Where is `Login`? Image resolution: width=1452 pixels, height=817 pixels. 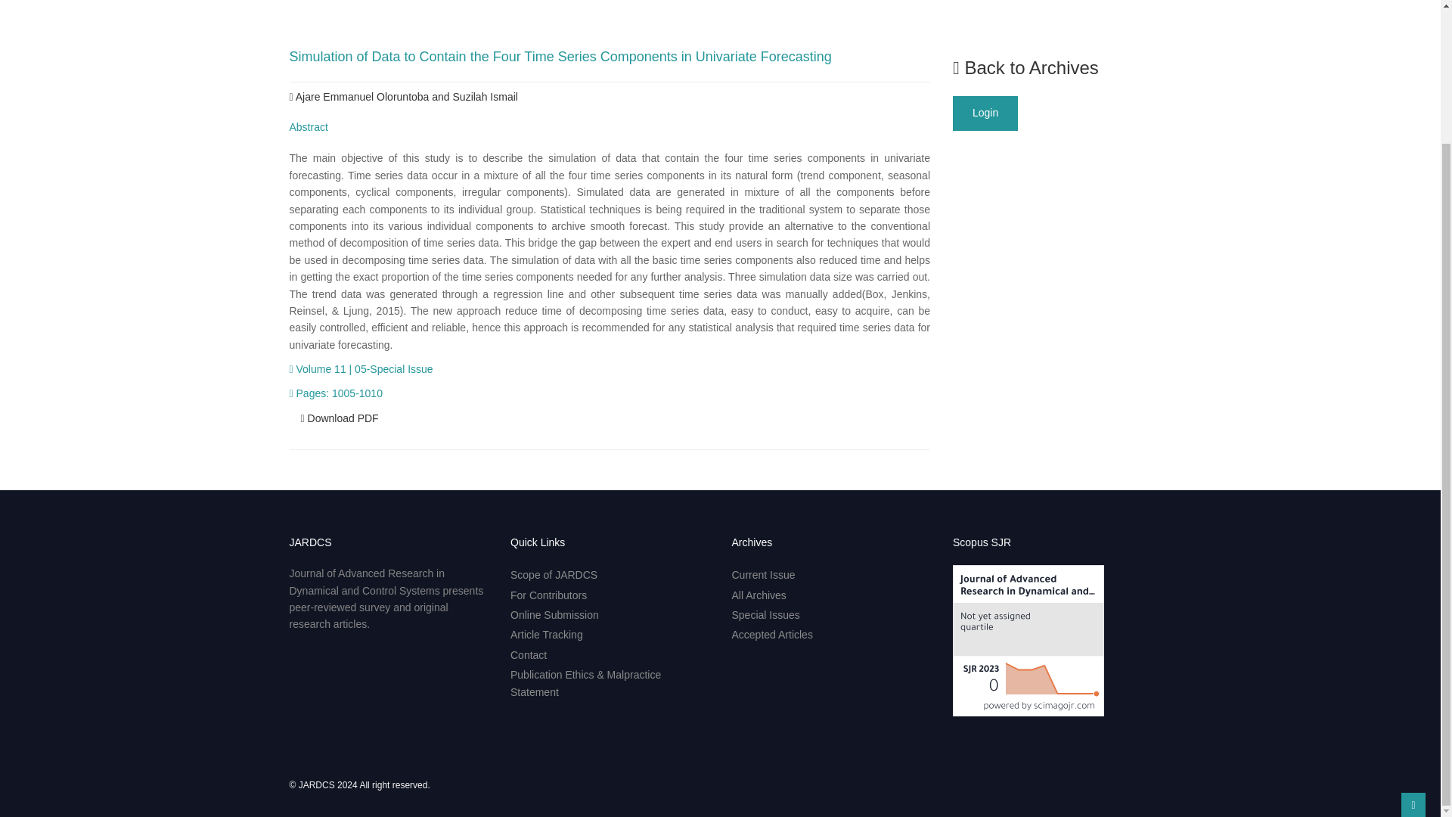 Login is located at coordinates (985, 113).